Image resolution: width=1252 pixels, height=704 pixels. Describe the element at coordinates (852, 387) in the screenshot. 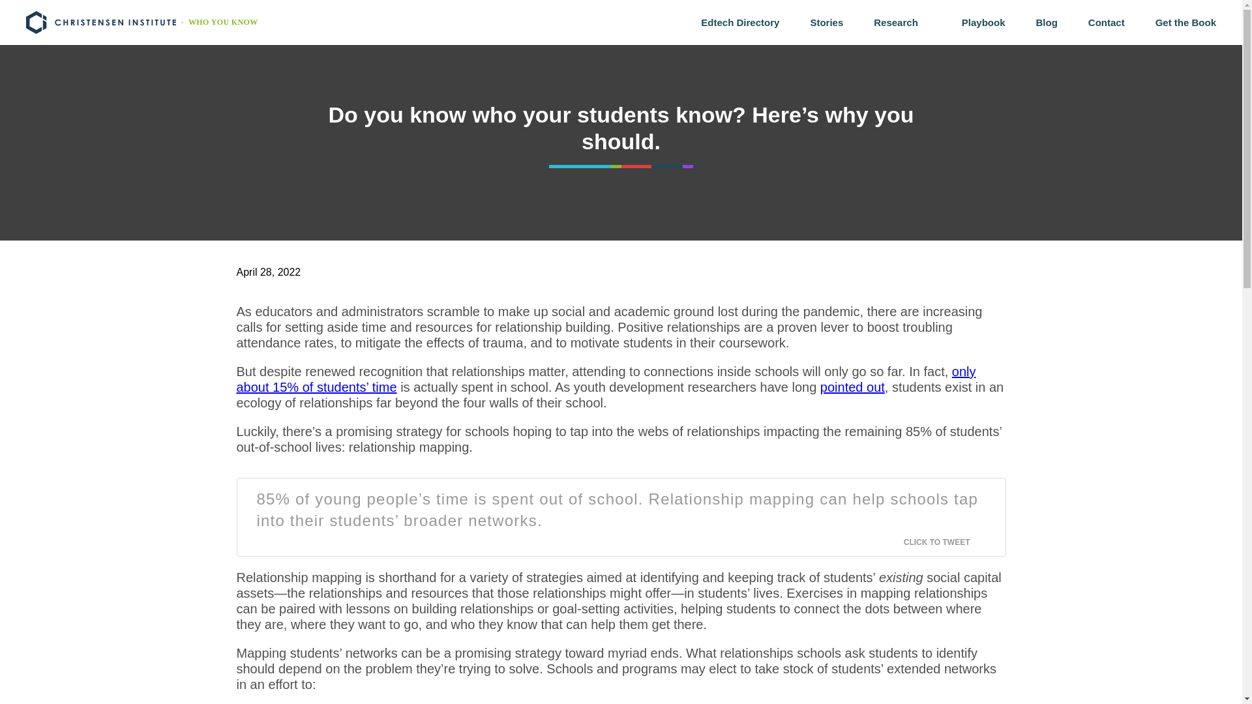

I see `pointed out` at that location.